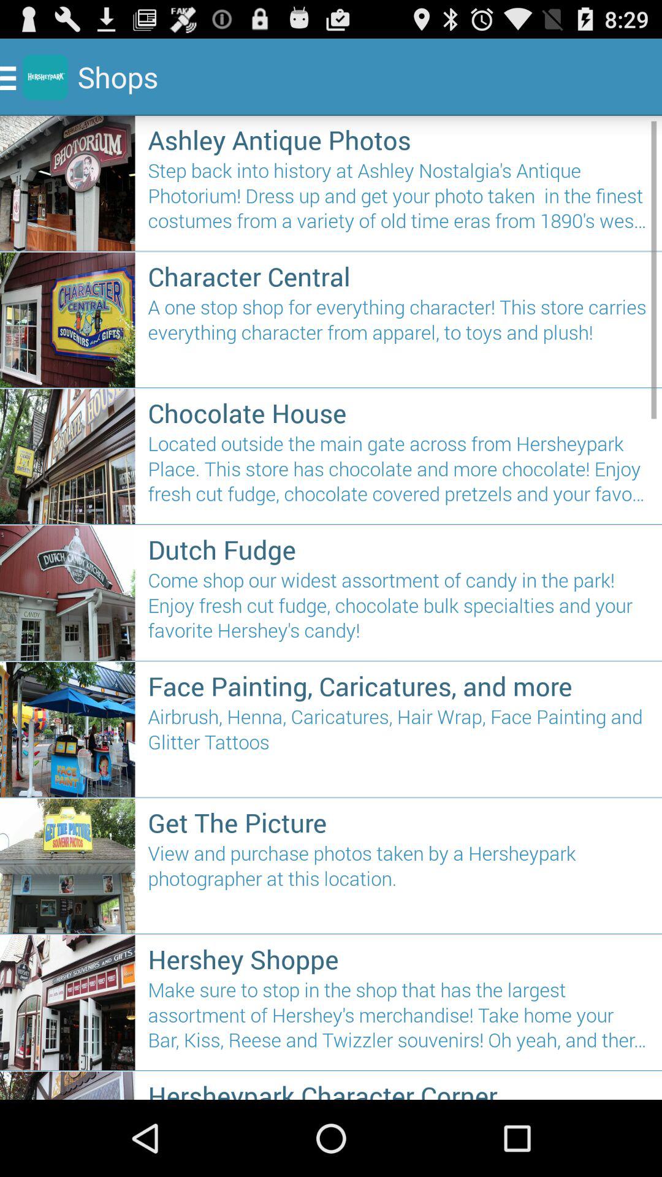 The image size is (662, 1177). What do you see at coordinates (398, 883) in the screenshot?
I see `swipe to view and purchase icon` at bounding box center [398, 883].